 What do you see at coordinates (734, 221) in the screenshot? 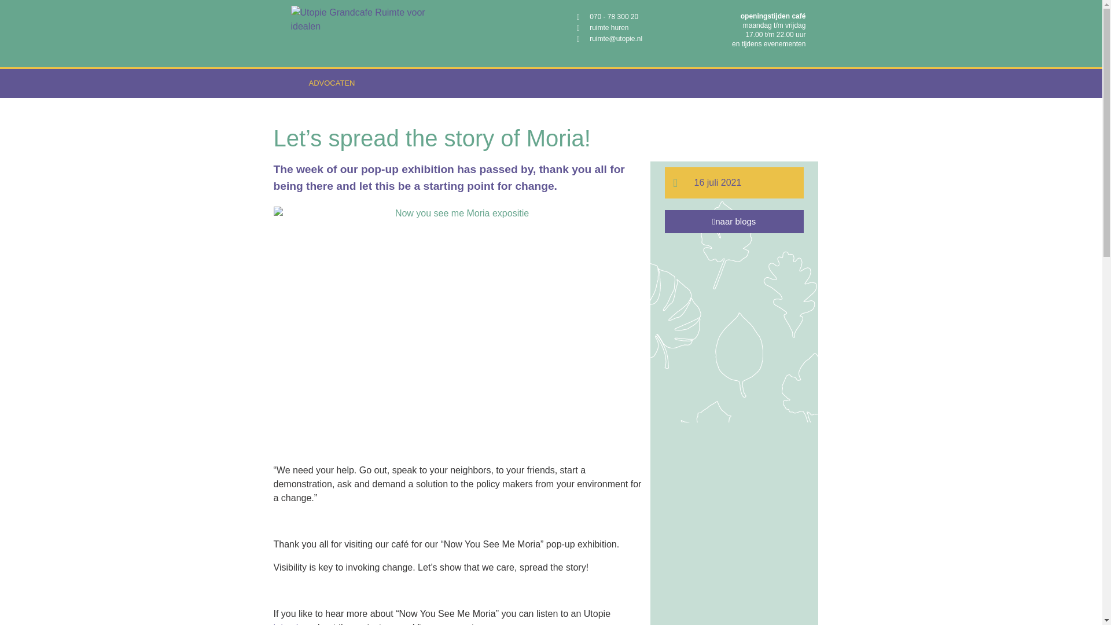
I see `naar blogs` at bounding box center [734, 221].